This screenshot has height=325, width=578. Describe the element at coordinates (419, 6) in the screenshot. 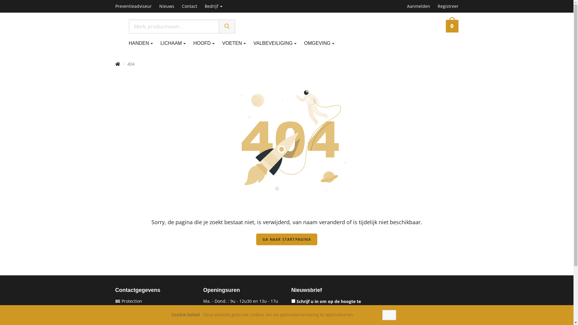

I see `Aanmelden` at that location.